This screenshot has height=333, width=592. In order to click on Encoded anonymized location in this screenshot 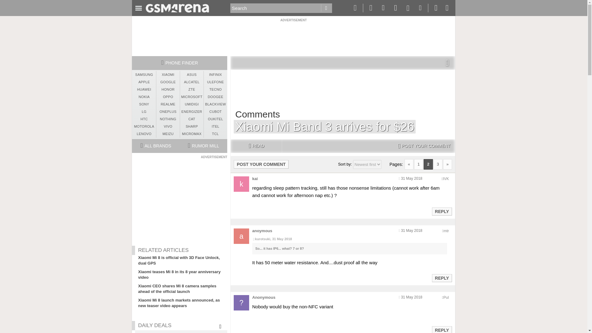, I will do `click(446, 297)`.